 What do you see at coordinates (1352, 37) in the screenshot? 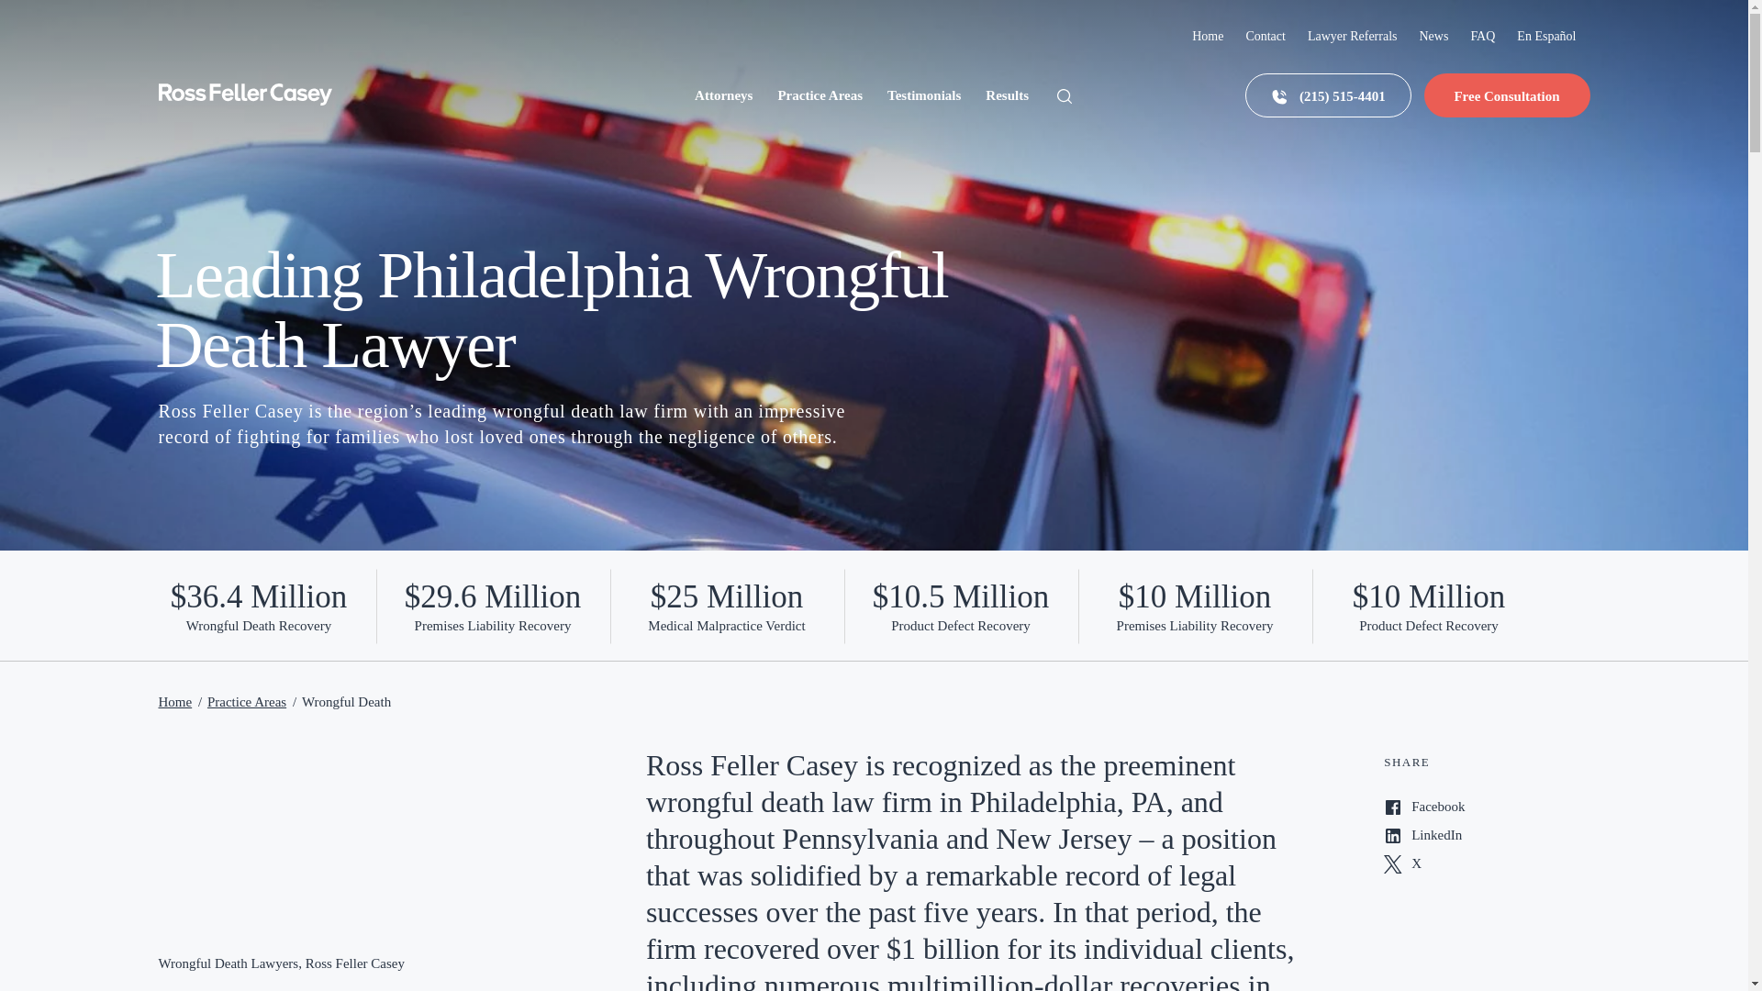
I see `Lawyer Referrals` at bounding box center [1352, 37].